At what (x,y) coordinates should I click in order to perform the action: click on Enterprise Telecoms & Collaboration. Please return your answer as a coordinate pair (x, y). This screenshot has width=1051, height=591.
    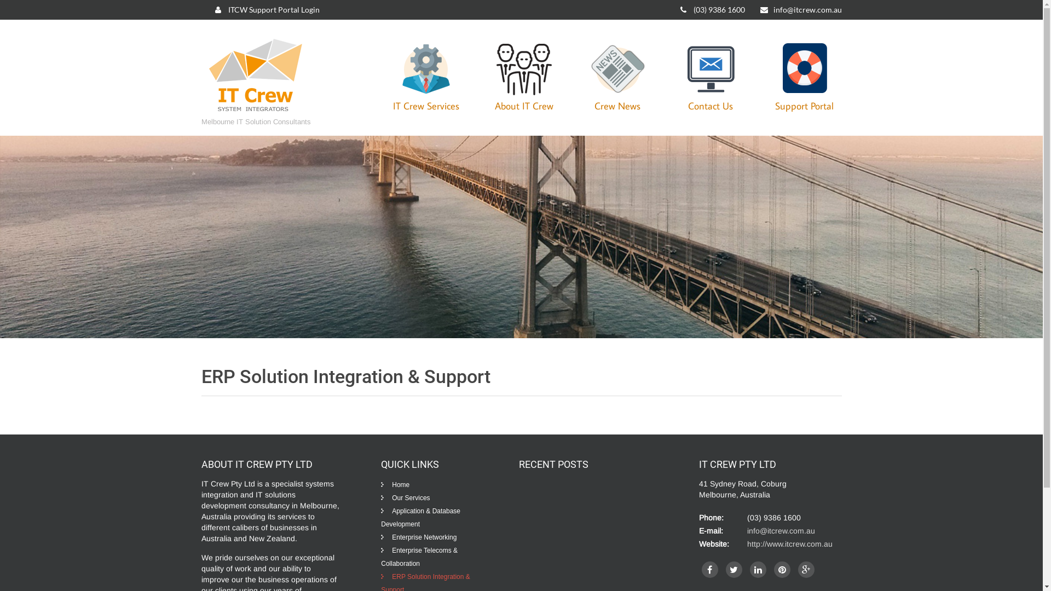
    Looking at the image, I should click on (419, 557).